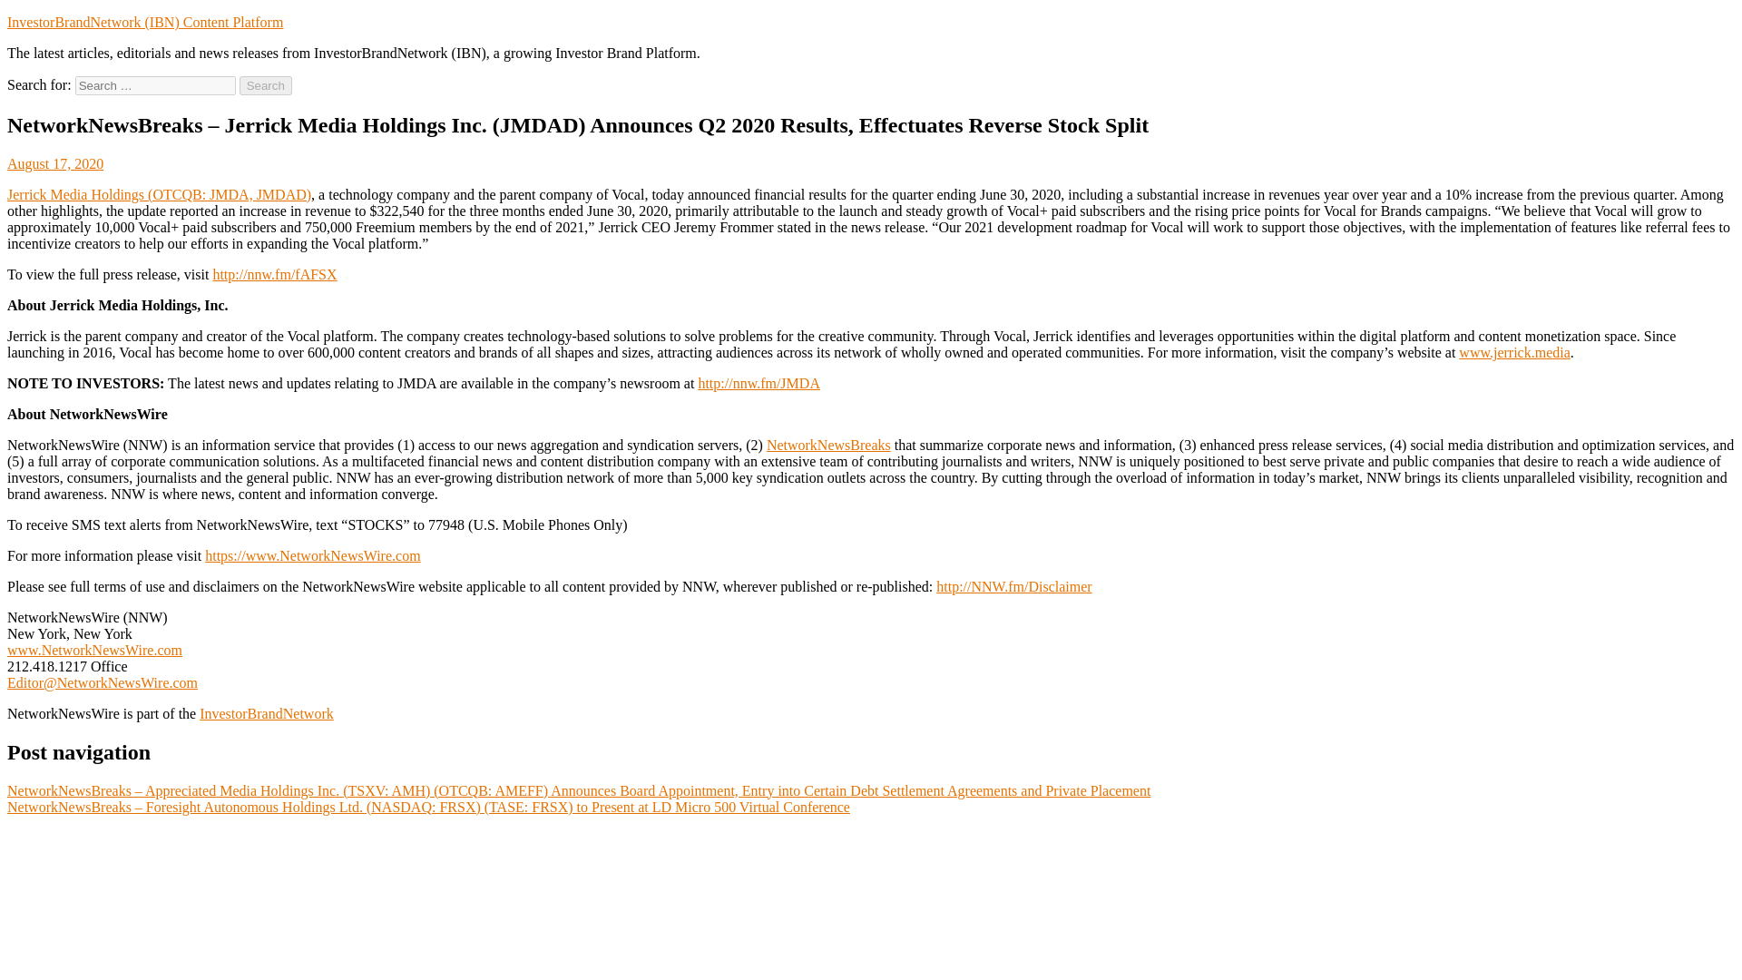  Describe the element at coordinates (94, 650) in the screenshot. I see `www.NetworkNewsWire.com` at that location.